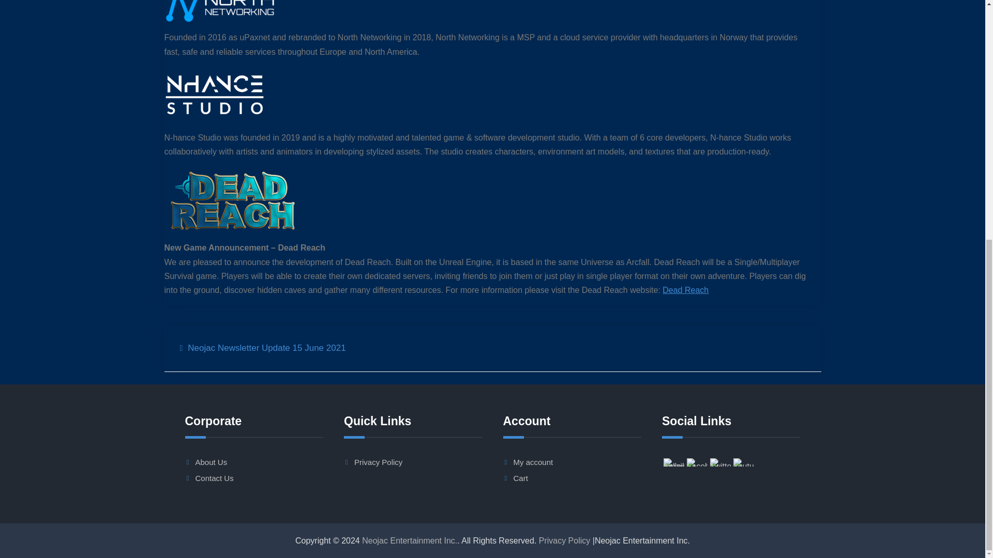 The image size is (993, 558). What do you see at coordinates (211, 462) in the screenshot?
I see `About Us` at bounding box center [211, 462].